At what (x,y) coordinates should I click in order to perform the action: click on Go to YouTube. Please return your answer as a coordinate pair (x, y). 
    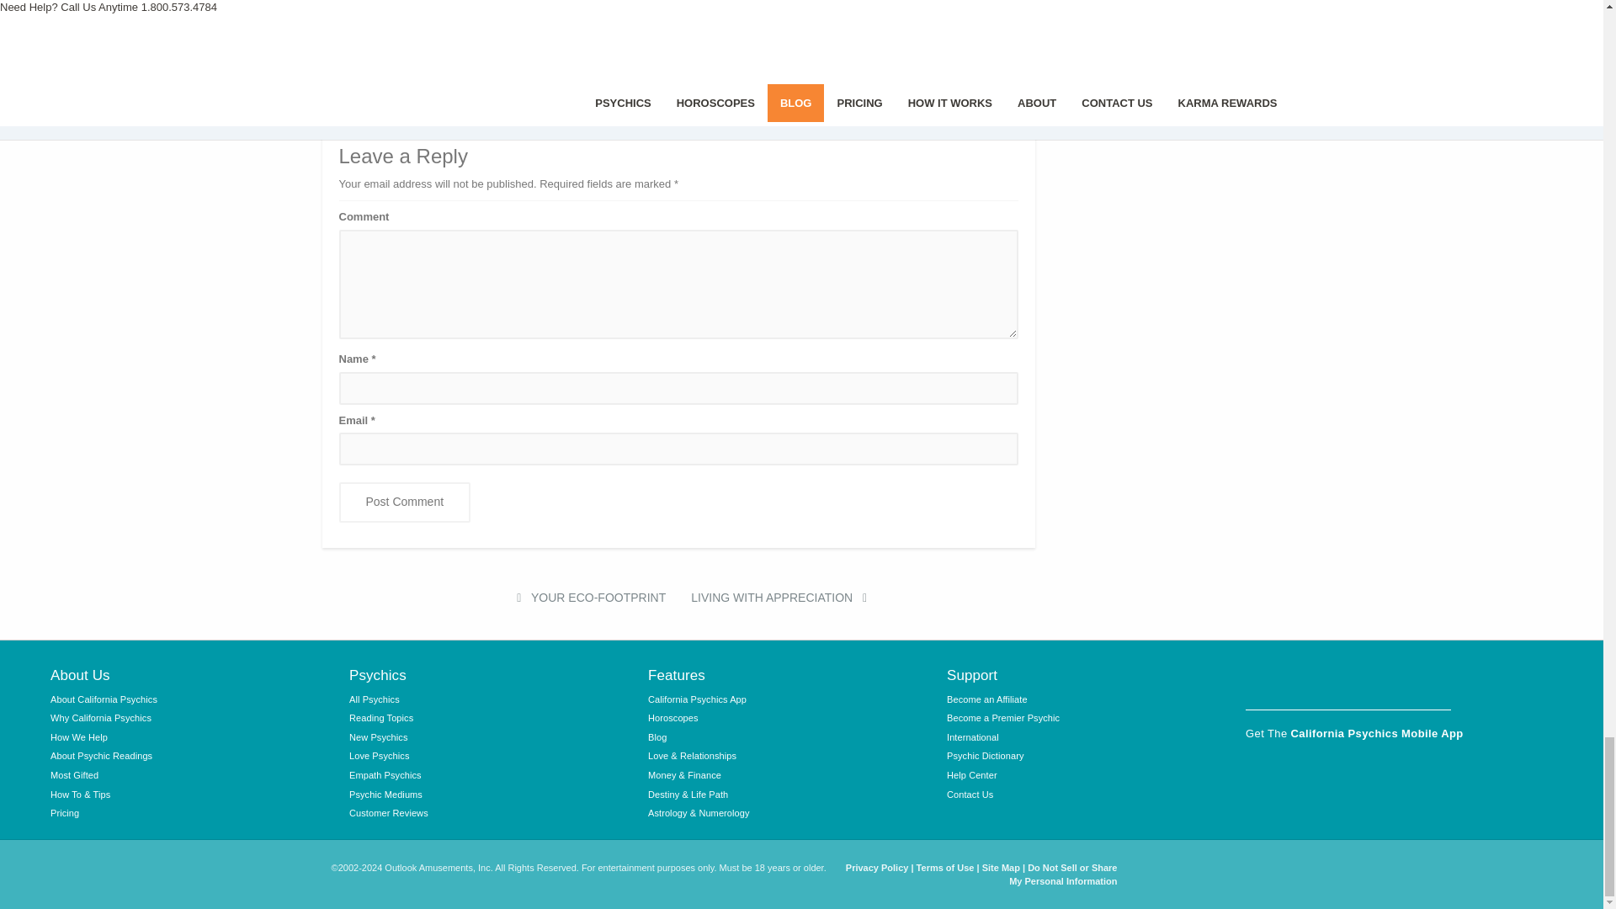
    Looking at the image, I should click on (1392, 683).